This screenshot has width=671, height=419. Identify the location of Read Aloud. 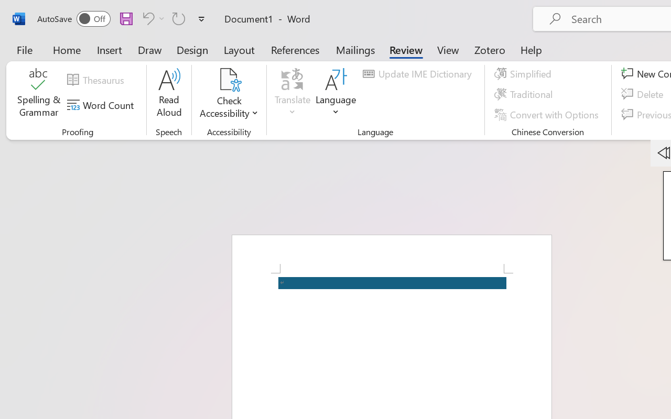
(169, 94).